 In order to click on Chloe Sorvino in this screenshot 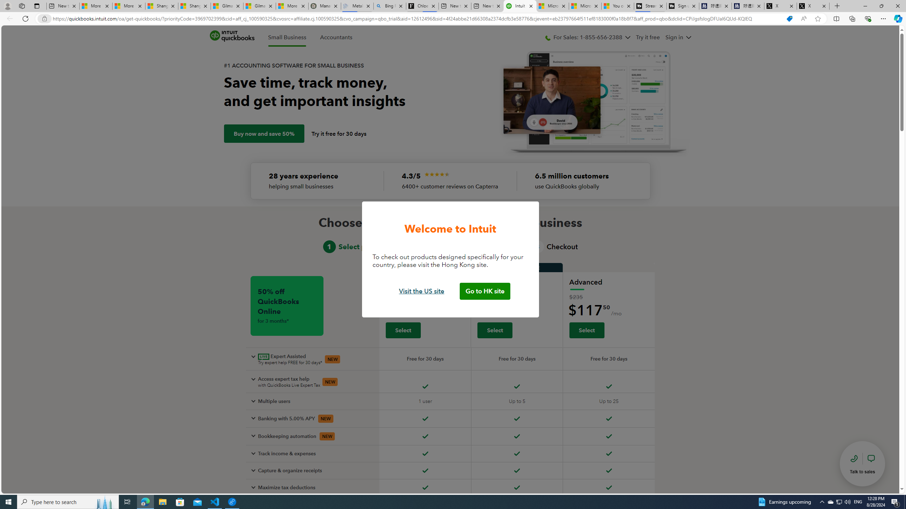, I will do `click(423, 6)`.